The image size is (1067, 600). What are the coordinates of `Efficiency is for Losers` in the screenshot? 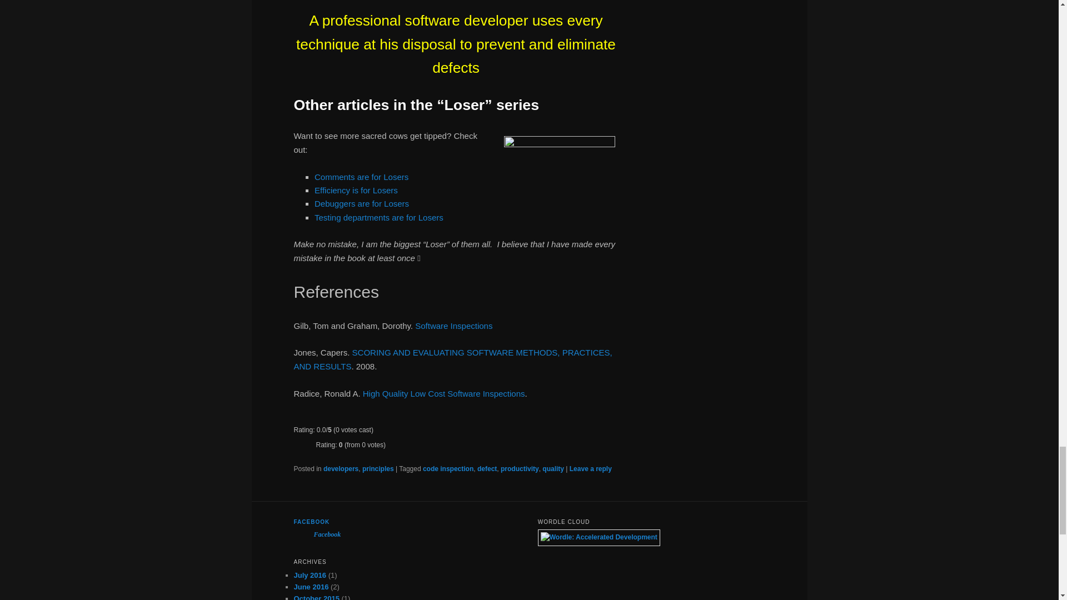 It's located at (356, 190).